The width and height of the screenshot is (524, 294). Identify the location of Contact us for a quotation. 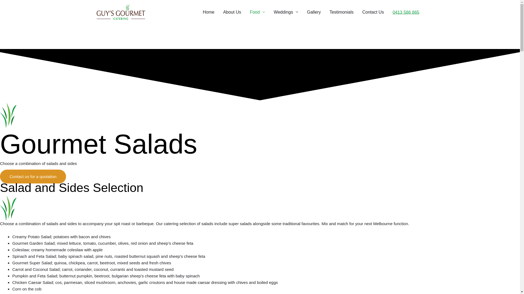
(33, 176).